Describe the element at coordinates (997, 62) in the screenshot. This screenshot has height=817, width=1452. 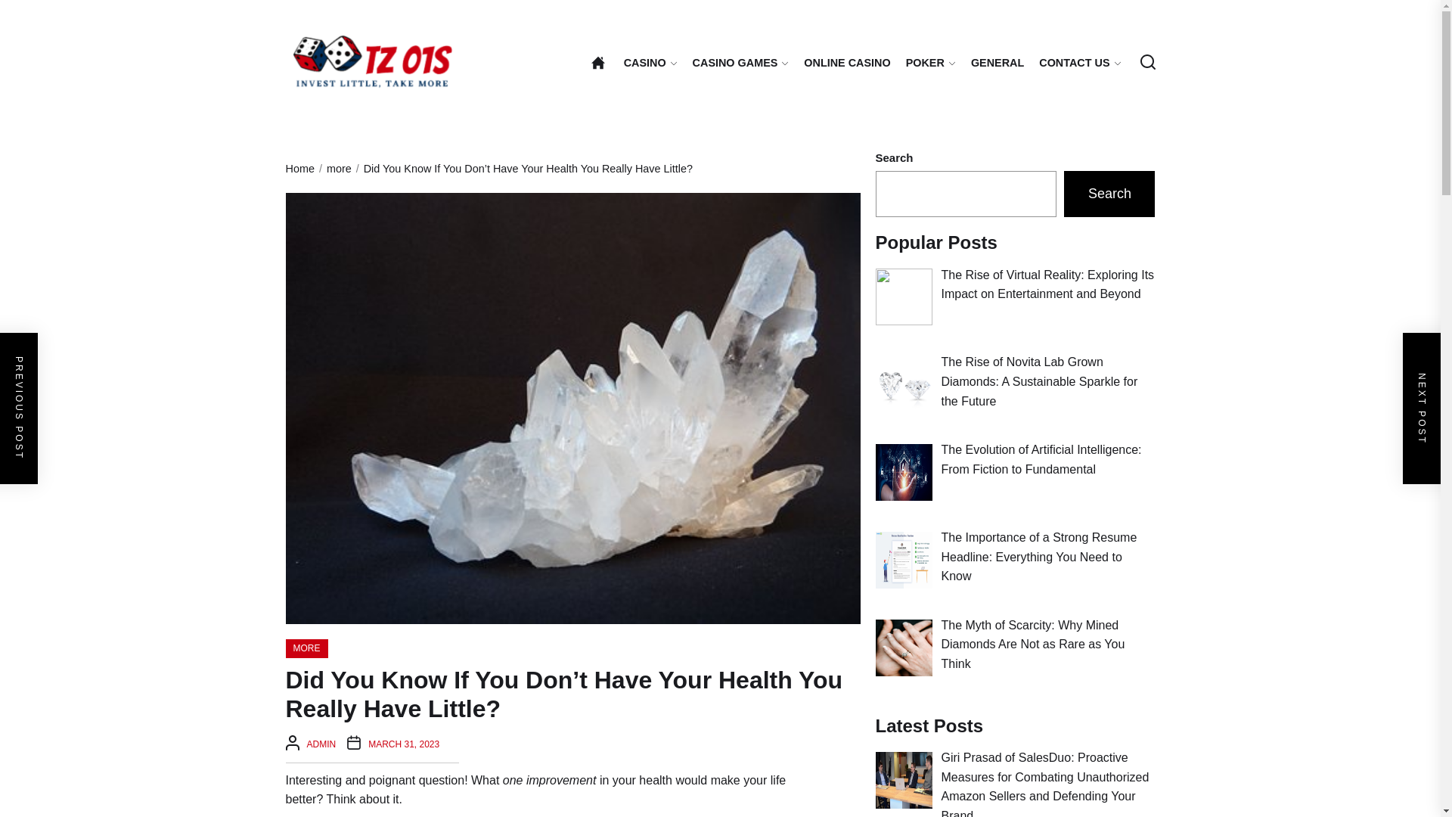
I see `GENERAL` at that location.